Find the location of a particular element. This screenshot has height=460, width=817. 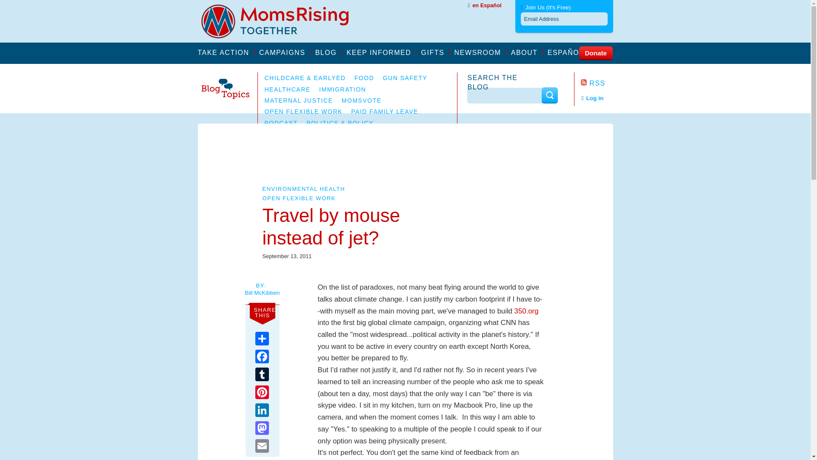

ENVIRONMENTAL HEALTH is located at coordinates (303, 189).